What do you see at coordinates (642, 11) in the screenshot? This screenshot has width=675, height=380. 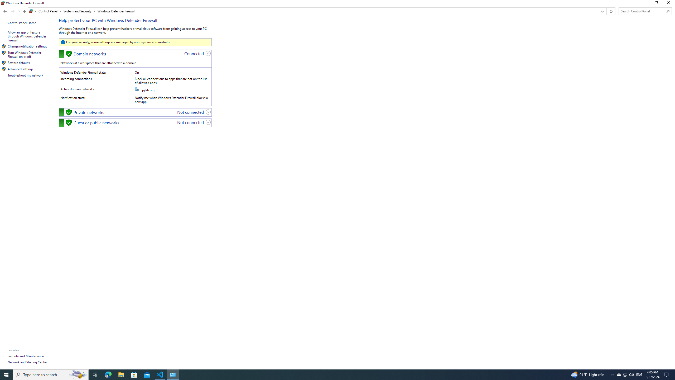 I see `Search Box` at bounding box center [642, 11].